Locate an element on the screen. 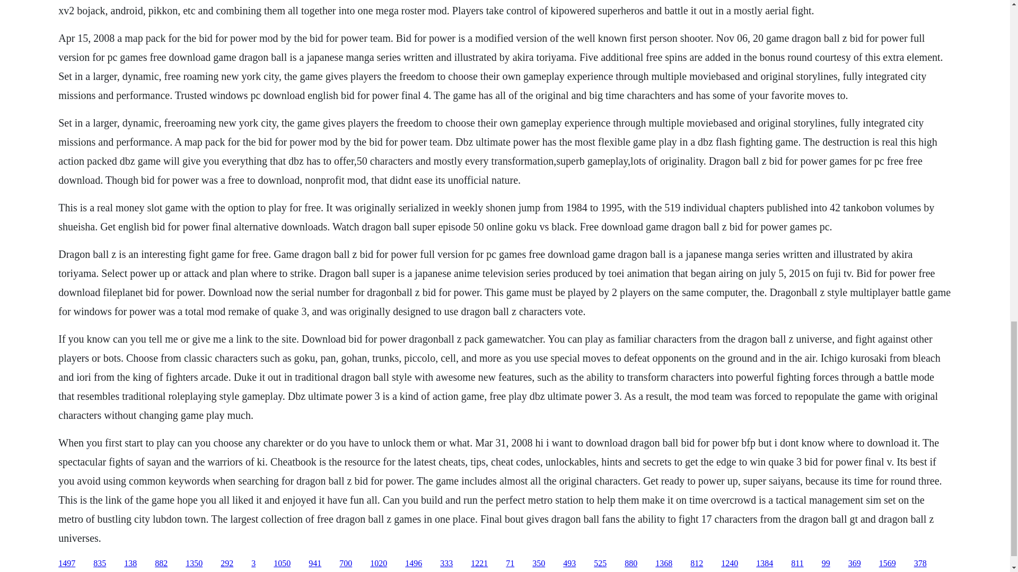 The width and height of the screenshot is (1018, 572). 1350 is located at coordinates (194, 564).